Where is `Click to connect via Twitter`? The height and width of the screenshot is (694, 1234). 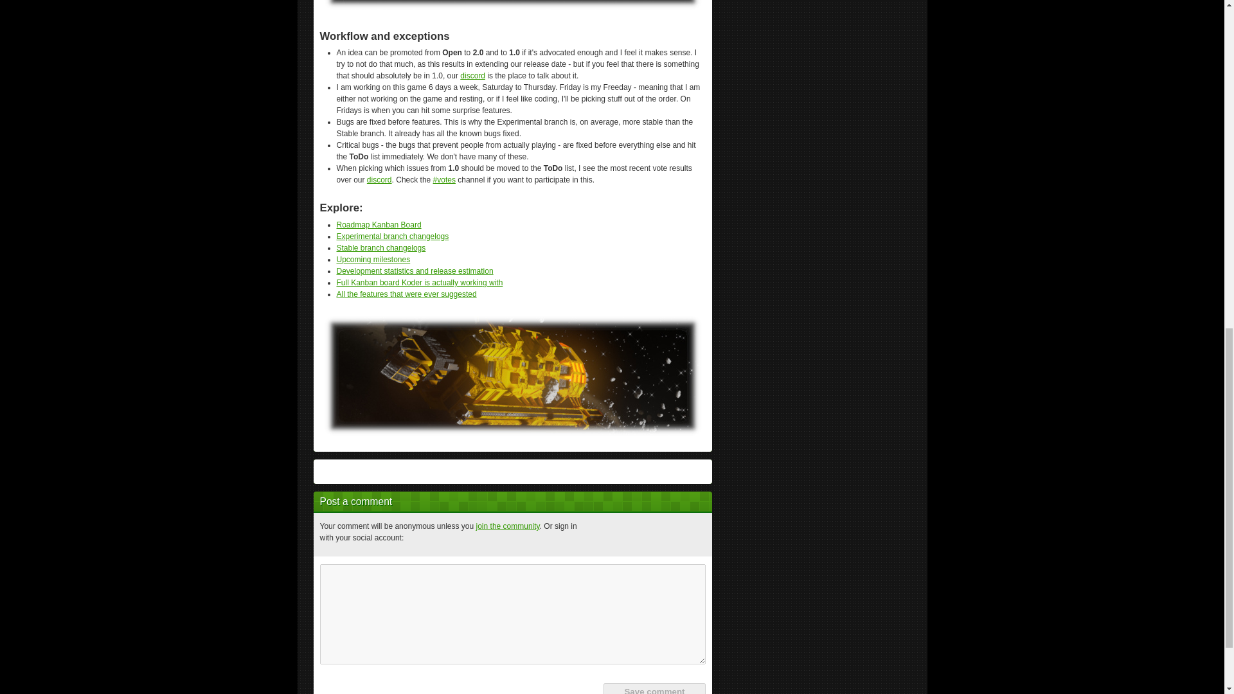
Click to connect via Twitter is located at coordinates (630, 535).